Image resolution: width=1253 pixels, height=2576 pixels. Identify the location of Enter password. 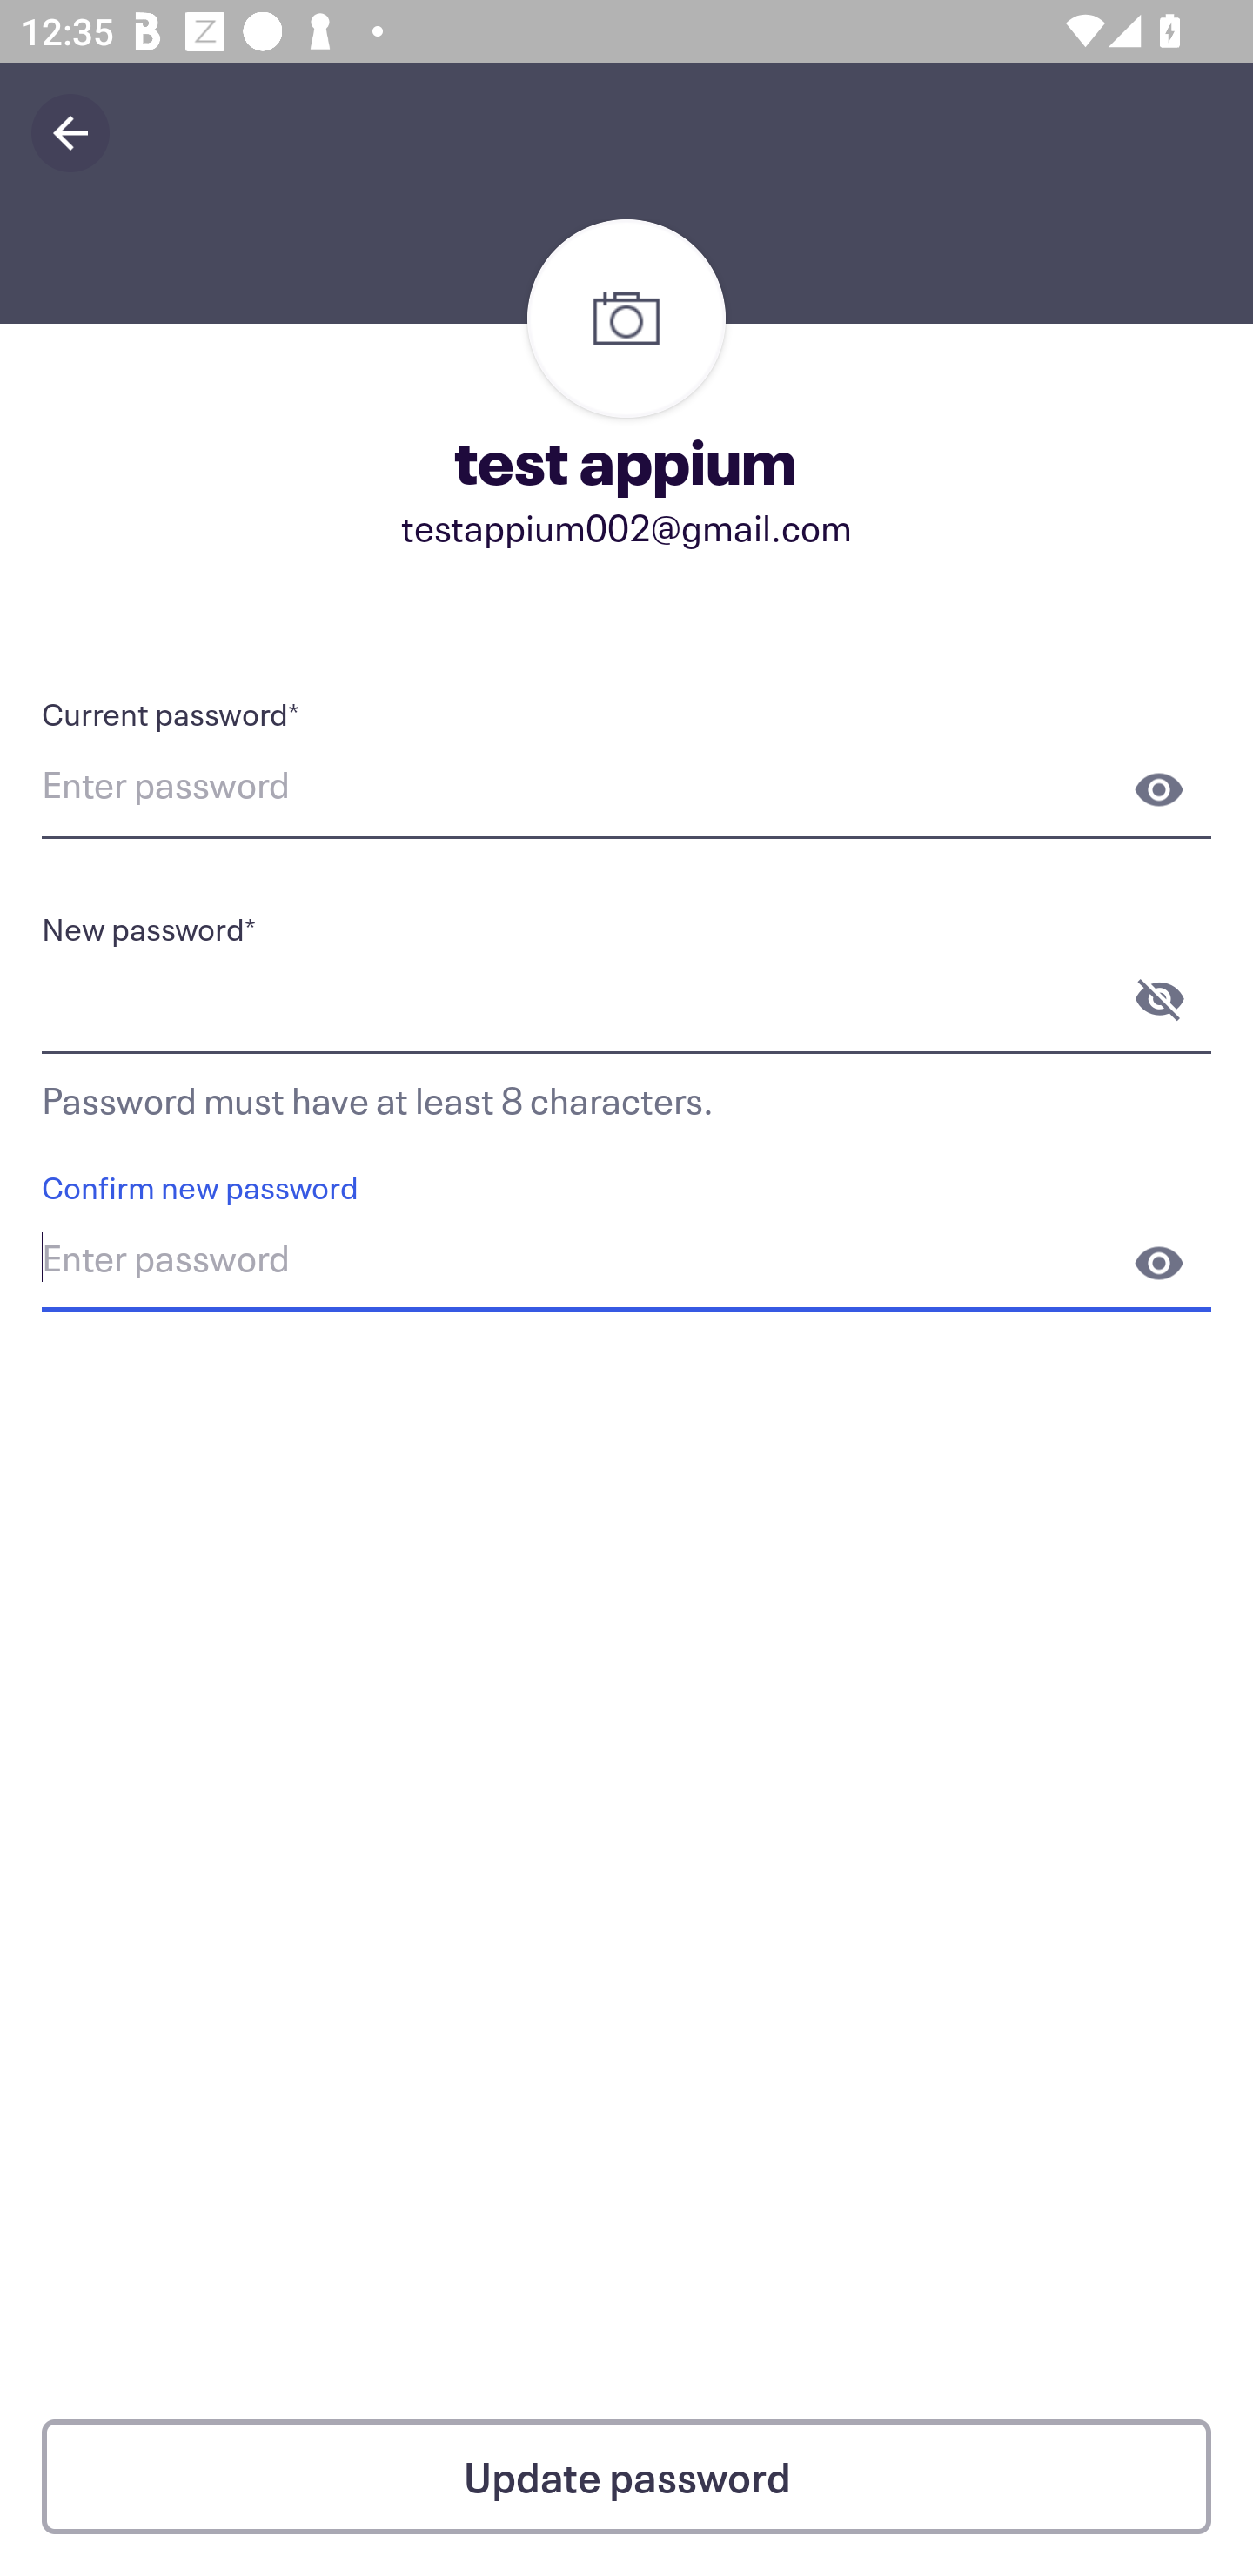
(626, 789).